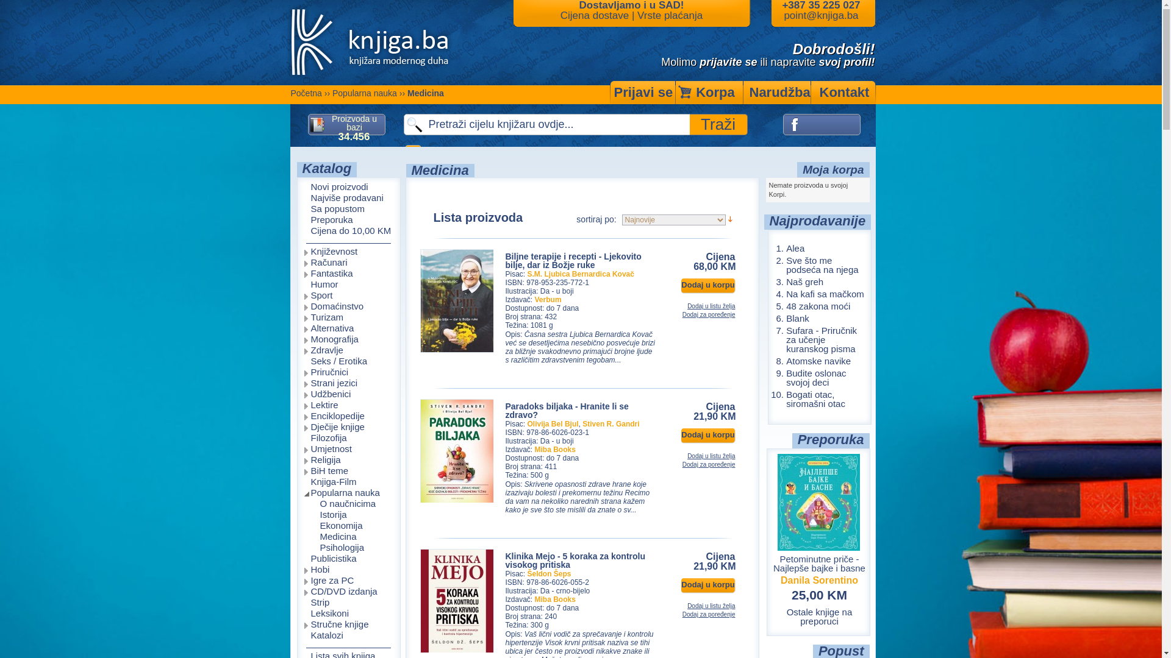 This screenshot has width=1171, height=658. I want to click on Olivija Bel Bjul, so click(553, 424).